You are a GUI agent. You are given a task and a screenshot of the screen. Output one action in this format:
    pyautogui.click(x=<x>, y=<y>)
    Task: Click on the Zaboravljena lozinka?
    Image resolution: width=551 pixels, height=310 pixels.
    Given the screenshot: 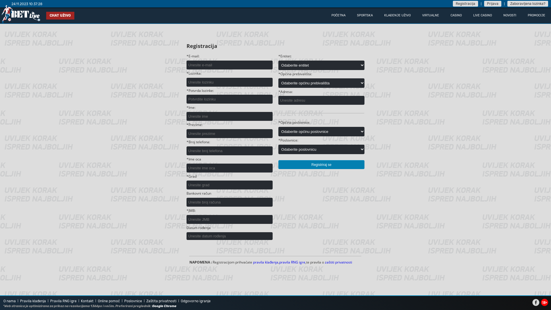 What is the action you would take?
    pyautogui.click(x=528, y=4)
    